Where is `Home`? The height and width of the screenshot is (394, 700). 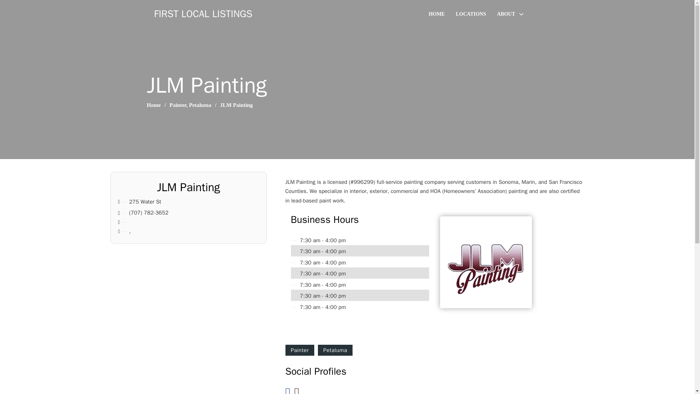 Home is located at coordinates (153, 105).